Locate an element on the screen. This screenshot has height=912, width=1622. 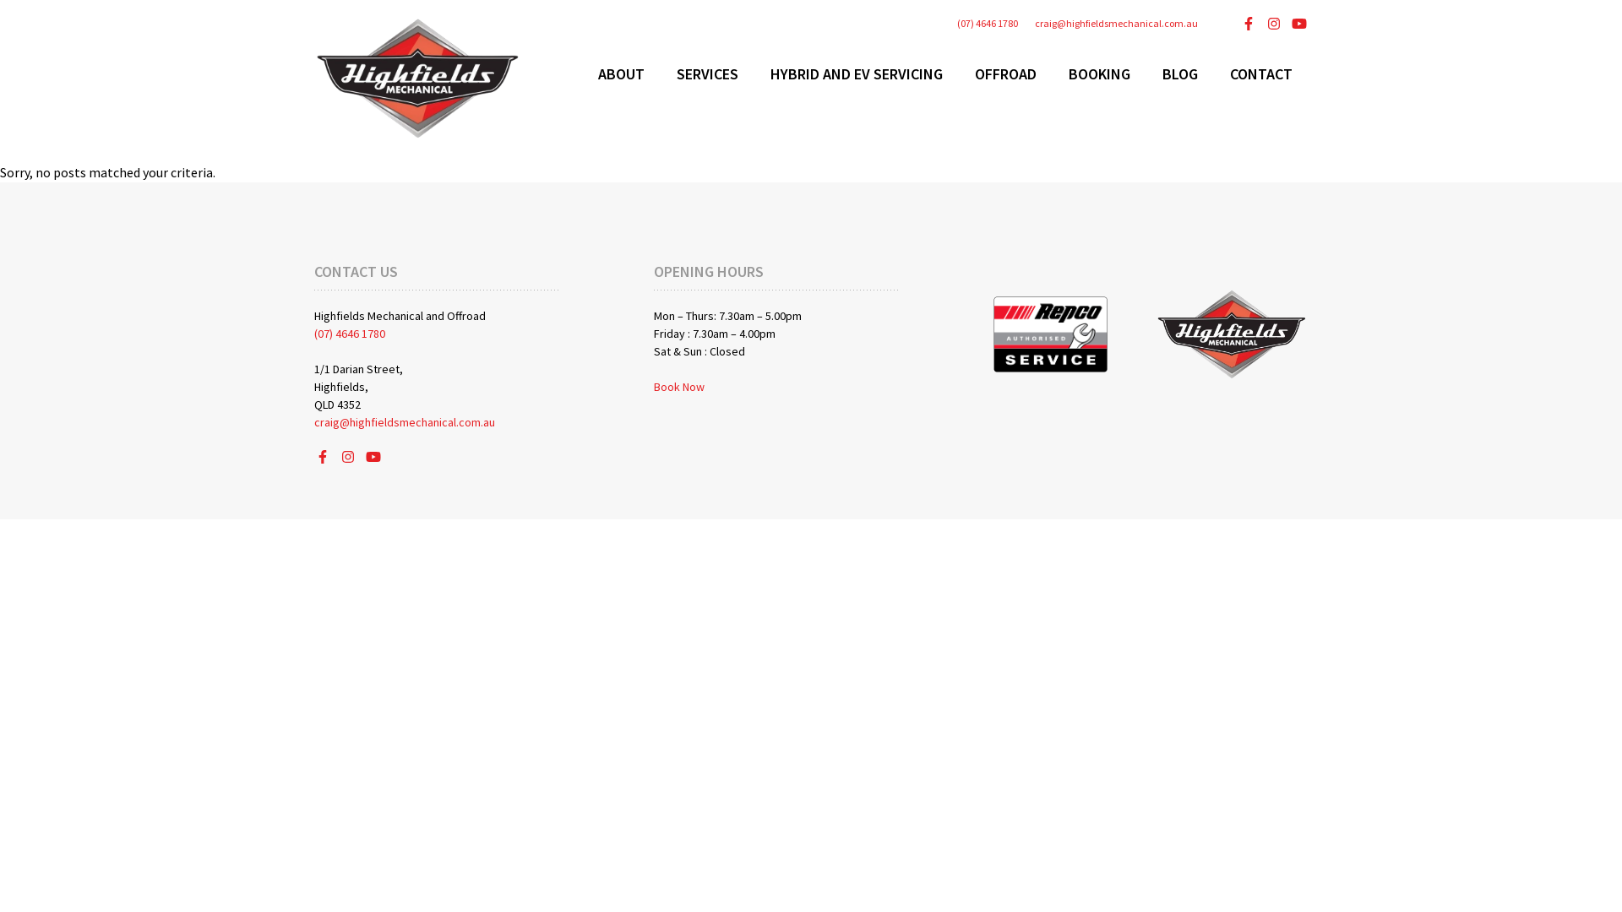
(07) 4646 1780 is located at coordinates (350, 334).